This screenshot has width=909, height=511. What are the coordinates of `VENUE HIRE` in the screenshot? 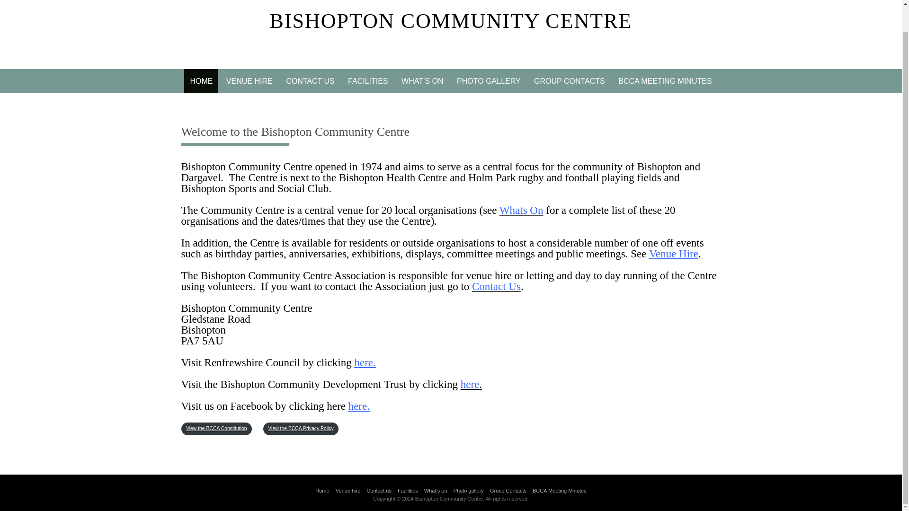 It's located at (249, 80).